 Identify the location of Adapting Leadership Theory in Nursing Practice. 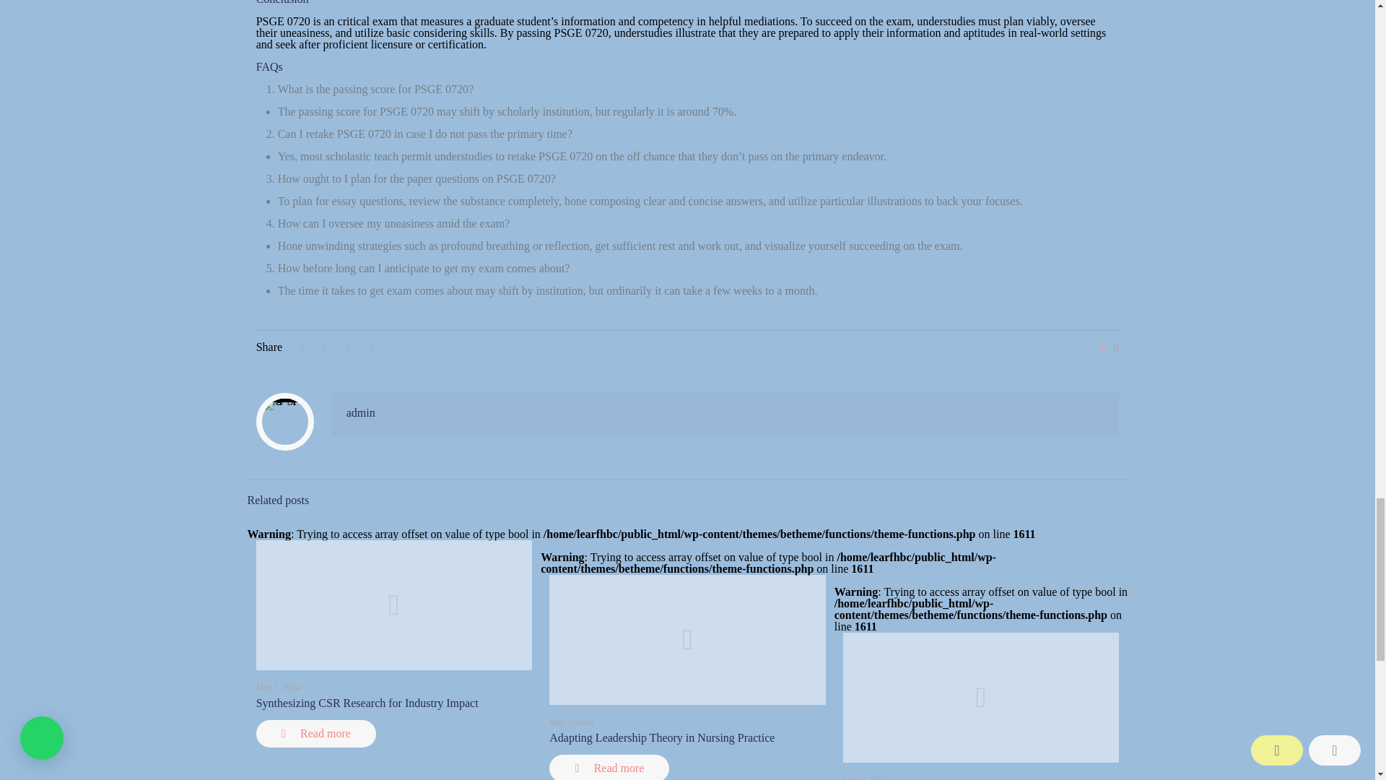
(661, 738).